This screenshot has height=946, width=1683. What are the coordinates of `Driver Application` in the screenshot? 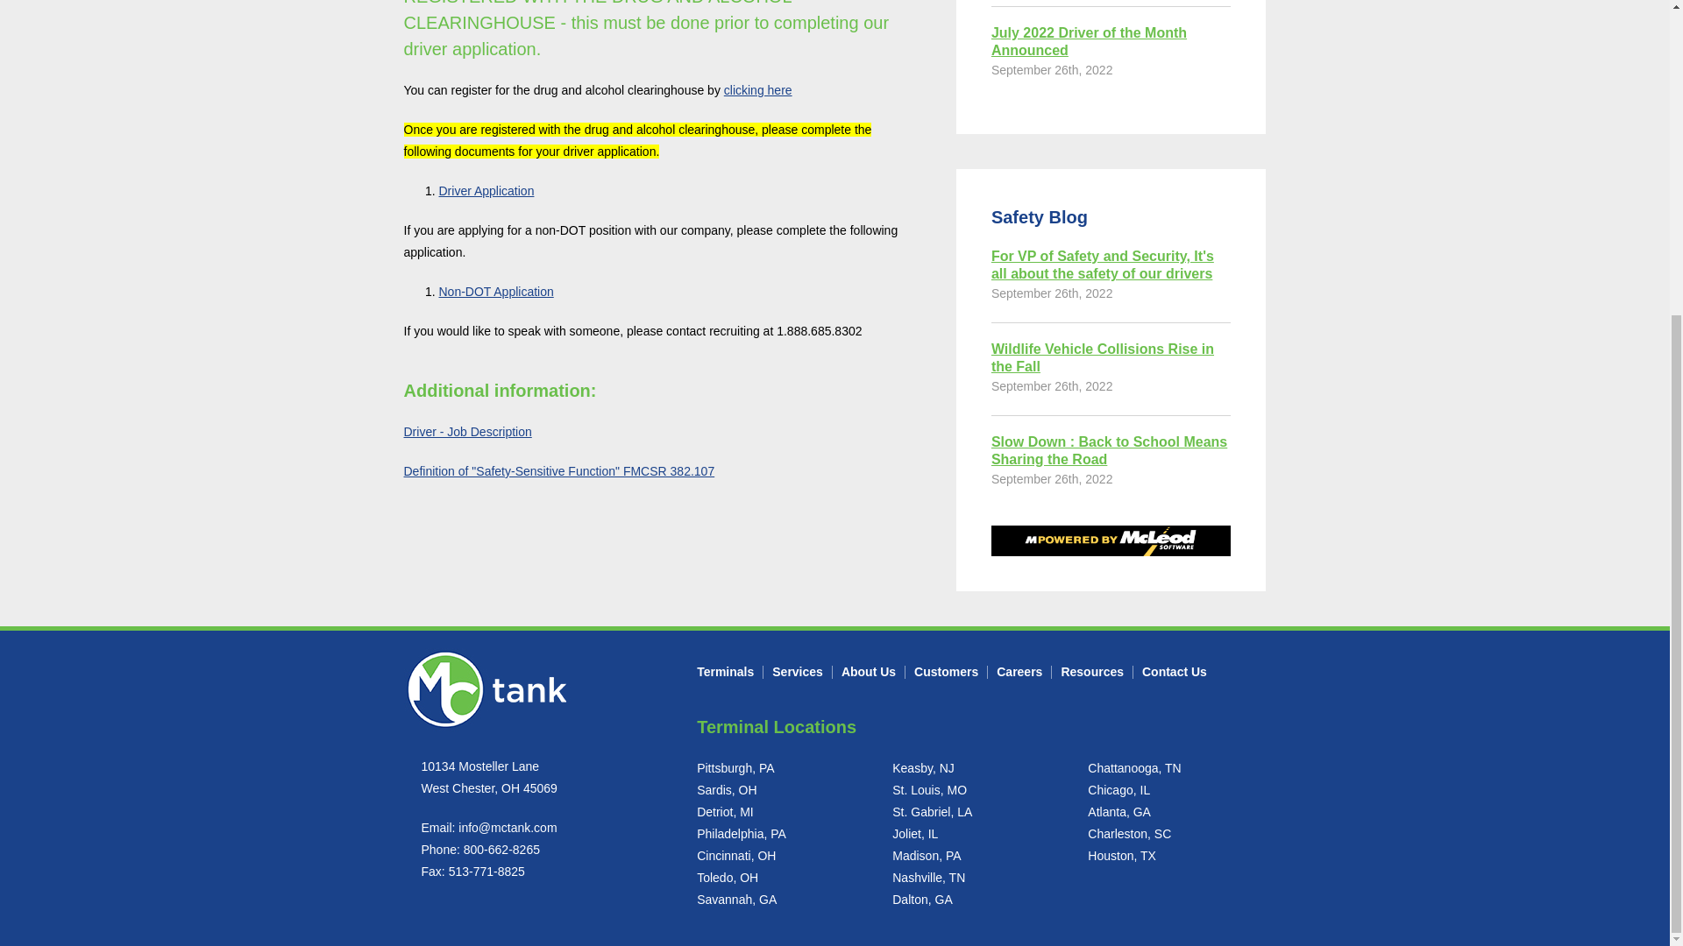 It's located at (486, 190).